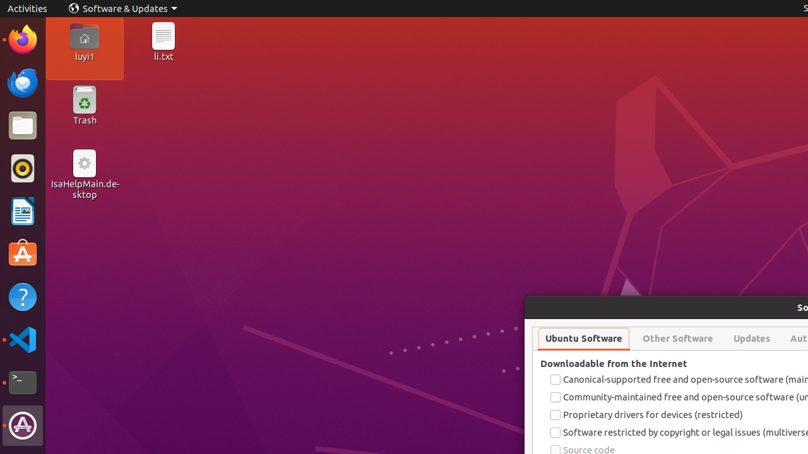 This screenshot has height=454, width=808. Describe the element at coordinates (23, 40) in the screenshot. I see `Firefox Web Browser` at that location.